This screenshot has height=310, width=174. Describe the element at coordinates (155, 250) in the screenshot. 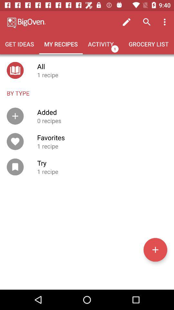

I see `add more details` at that location.